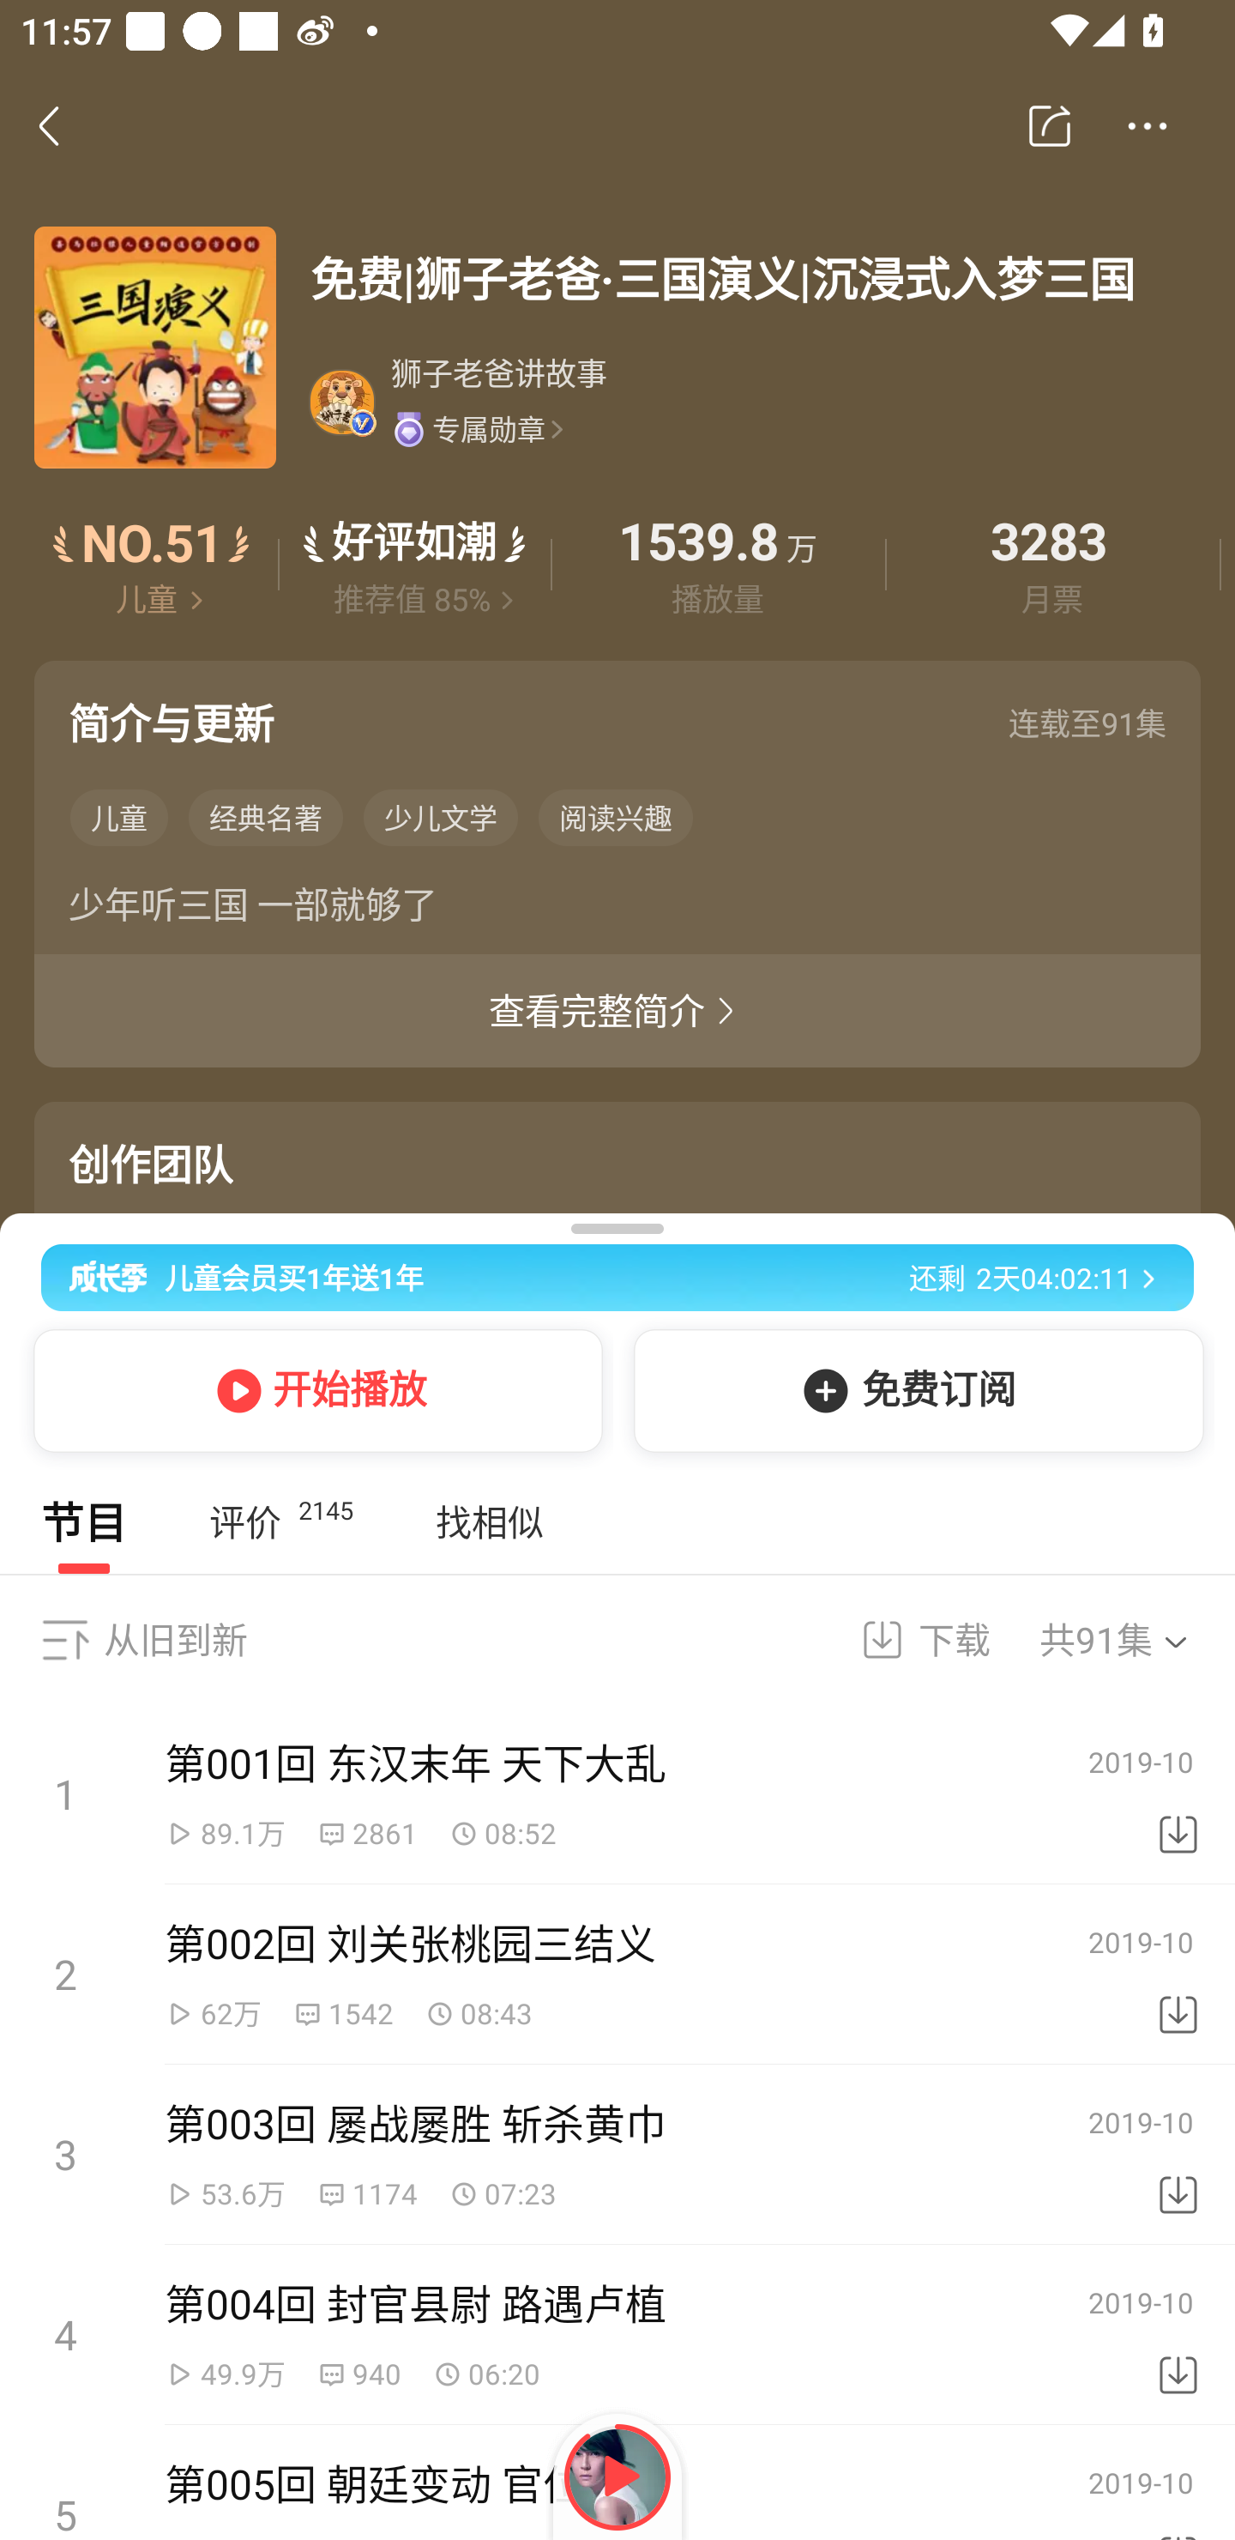 The height and width of the screenshot is (2540, 1235). I want to click on 开始播放, so click(312, 1390).